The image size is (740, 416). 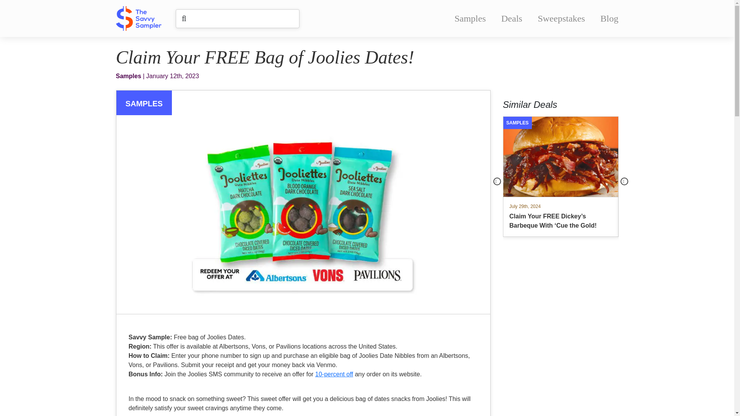 What do you see at coordinates (469, 18) in the screenshot?
I see `Samples` at bounding box center [469, 18].